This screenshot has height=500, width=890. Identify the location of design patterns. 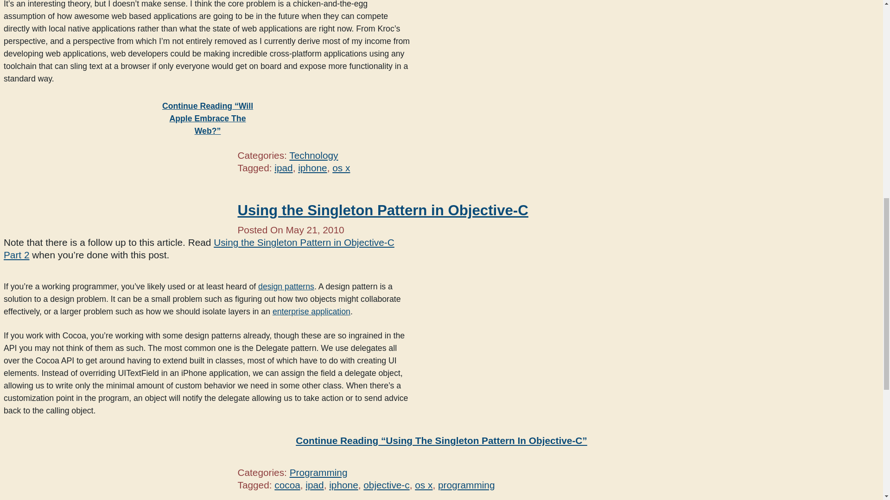
(286, 286).